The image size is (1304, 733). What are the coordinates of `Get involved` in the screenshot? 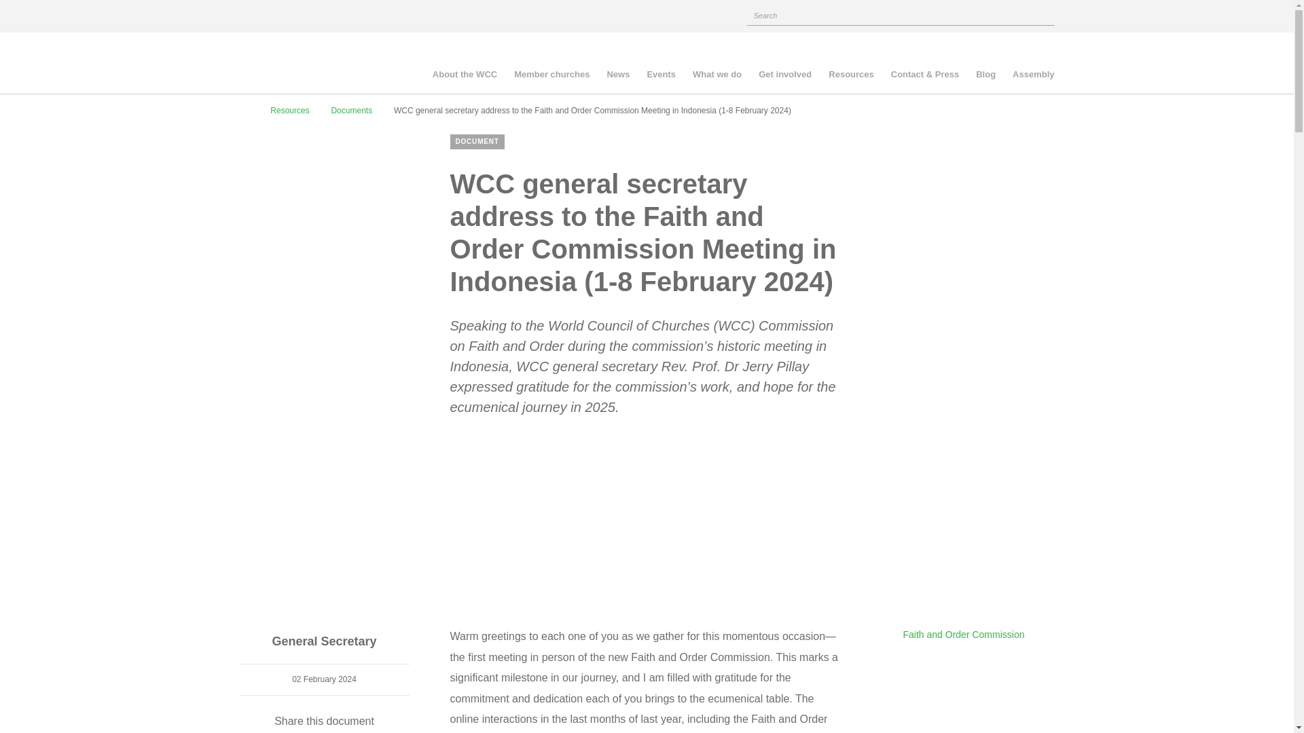 It's located at (785, 76).